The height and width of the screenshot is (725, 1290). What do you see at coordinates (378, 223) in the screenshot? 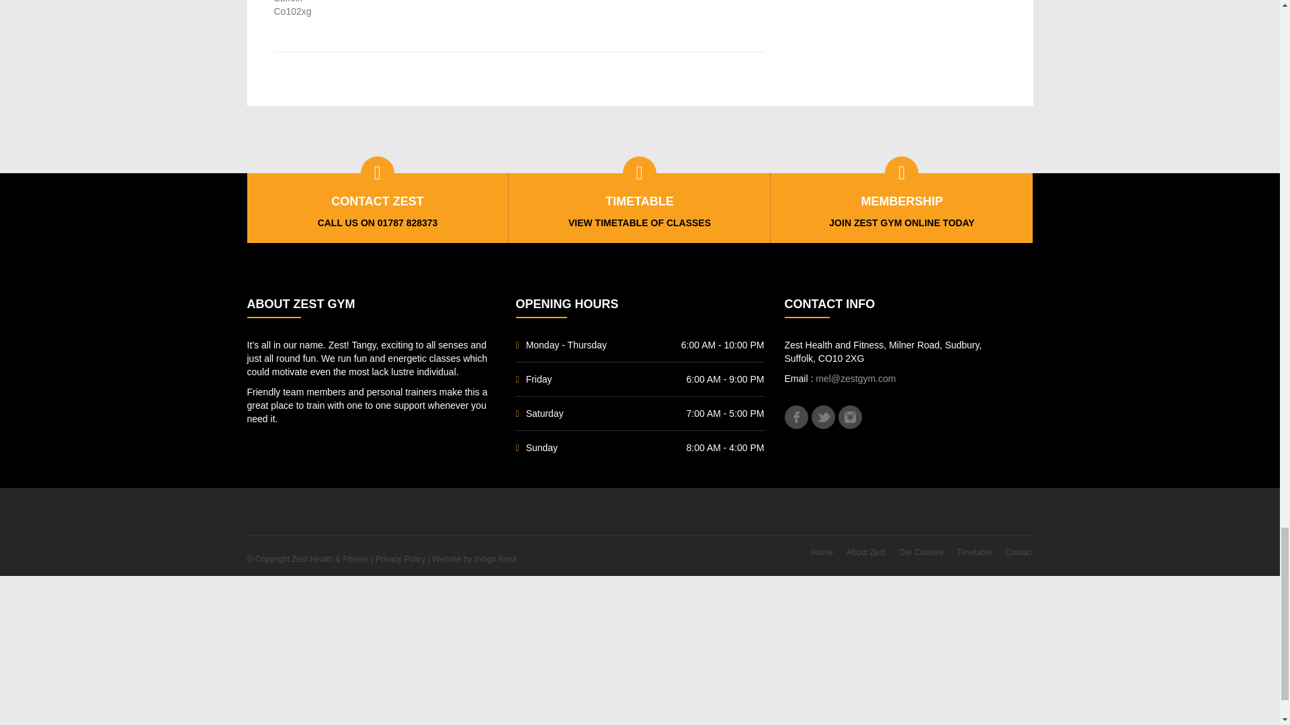
I see `CALL US ON 01787 828373` at bounding box center [378, 223].